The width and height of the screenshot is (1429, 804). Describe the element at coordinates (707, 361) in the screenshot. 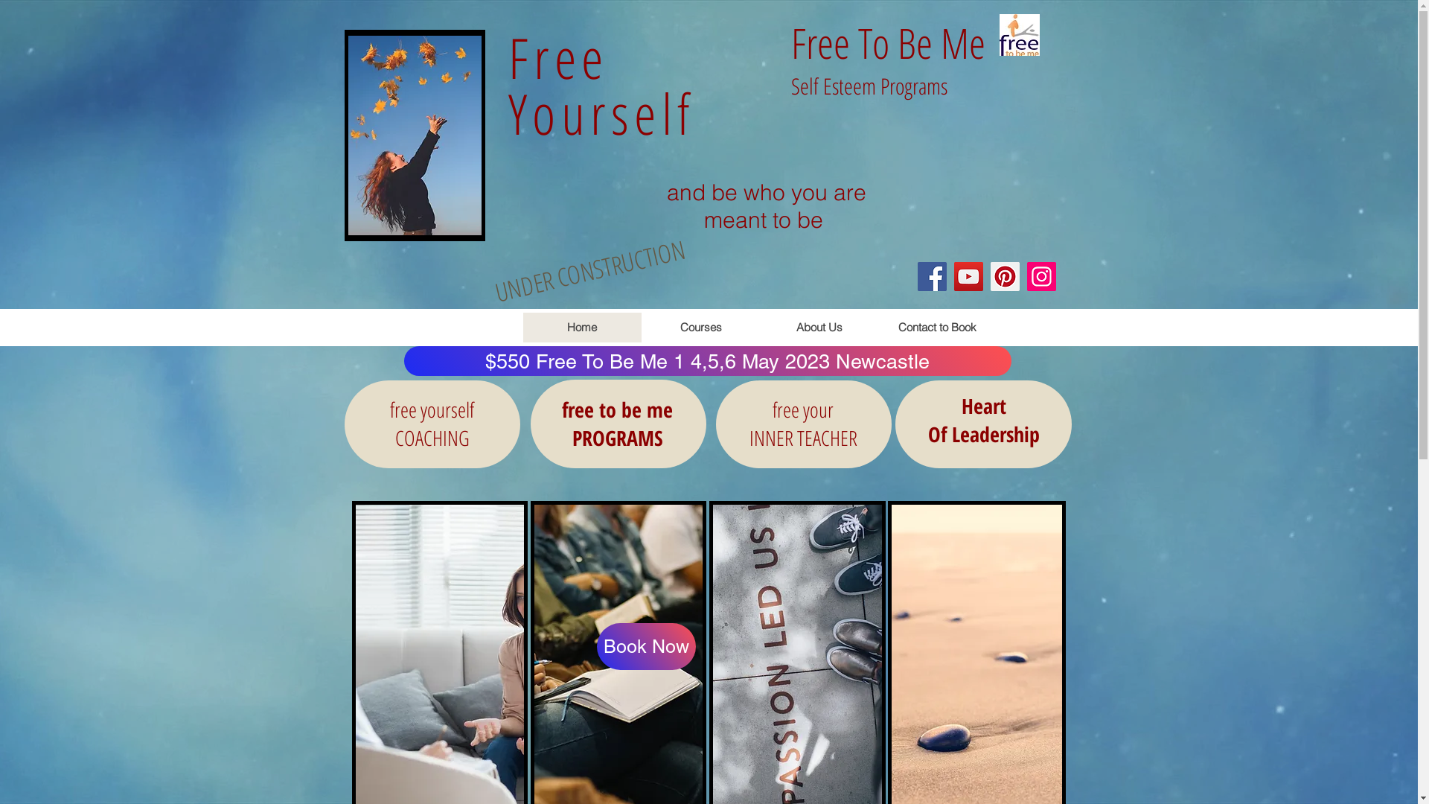

I see `$550 Free To Be Me 1 4,5,6 May 2023 Newcastle` at that location.